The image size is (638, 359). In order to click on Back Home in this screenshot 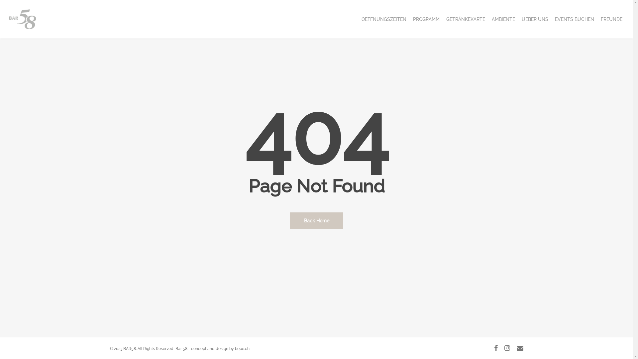, I will do `click(316, 220)`.